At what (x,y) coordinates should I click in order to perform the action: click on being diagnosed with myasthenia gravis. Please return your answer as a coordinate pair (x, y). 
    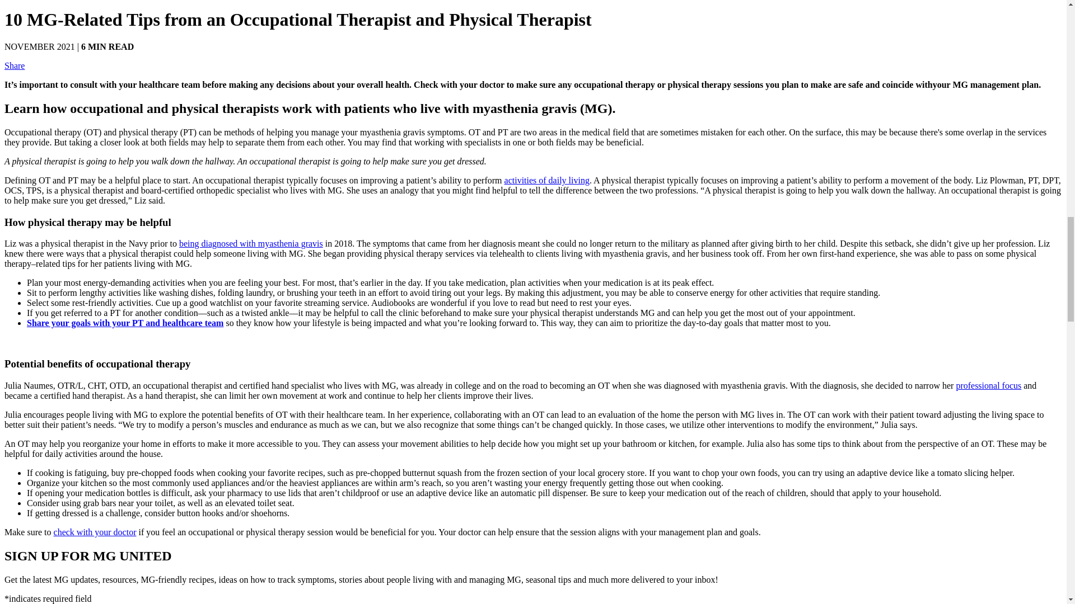
    Looking at the image, I should click on (251, 243).